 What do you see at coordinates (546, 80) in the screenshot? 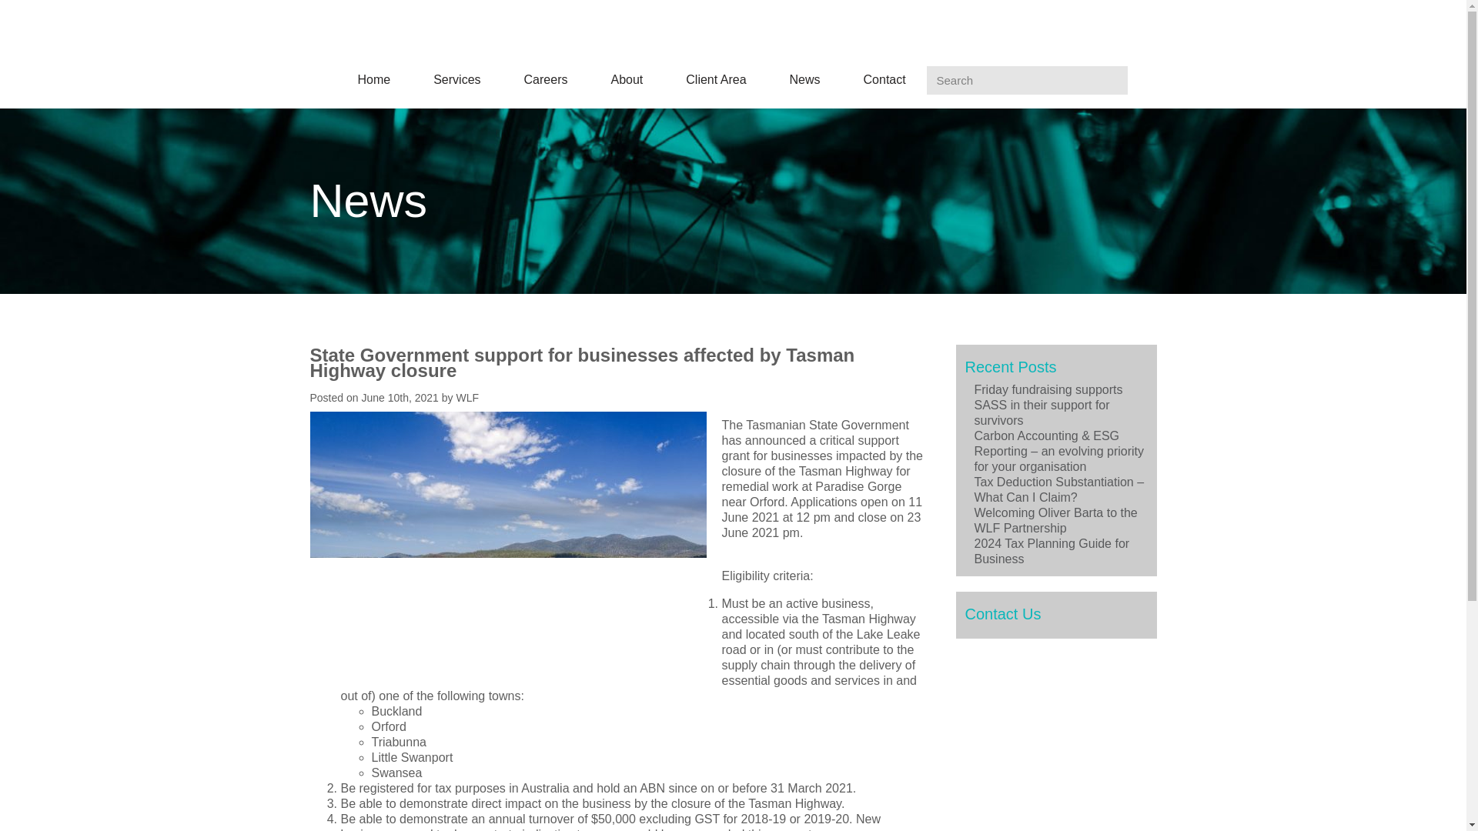
I see `Careers` at bounding box center [546, 80].